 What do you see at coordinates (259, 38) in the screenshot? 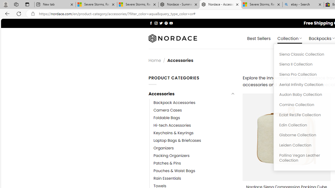
I see ` Best Sellers` at bounding box center [259, 38].